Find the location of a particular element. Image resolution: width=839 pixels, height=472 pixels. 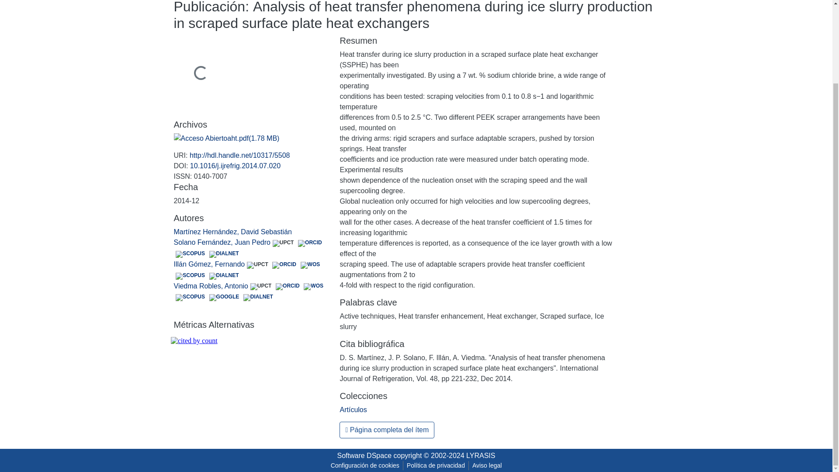

ORCID is located at coordinates (287, 287).